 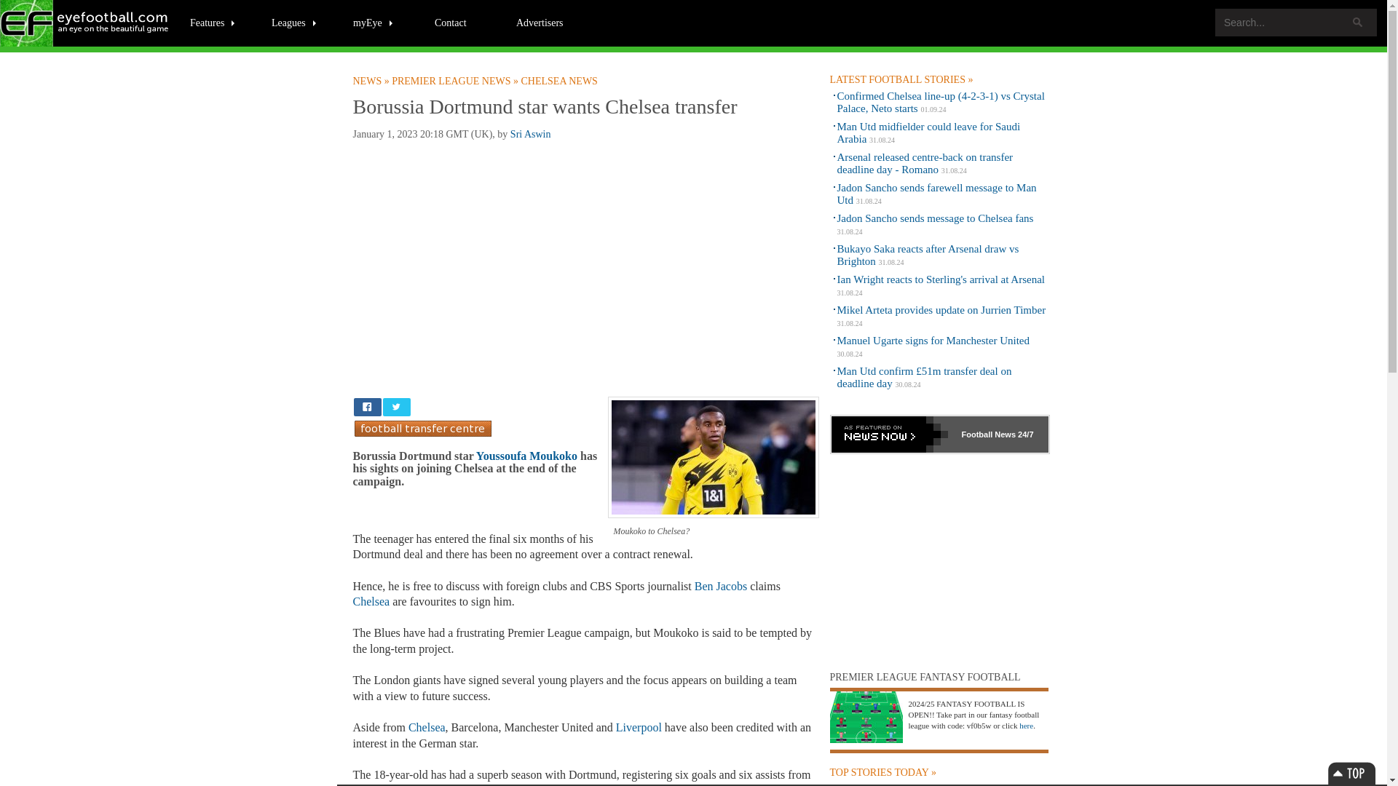 I want to click on Ben Jacobs, so click(x=721, y=587).